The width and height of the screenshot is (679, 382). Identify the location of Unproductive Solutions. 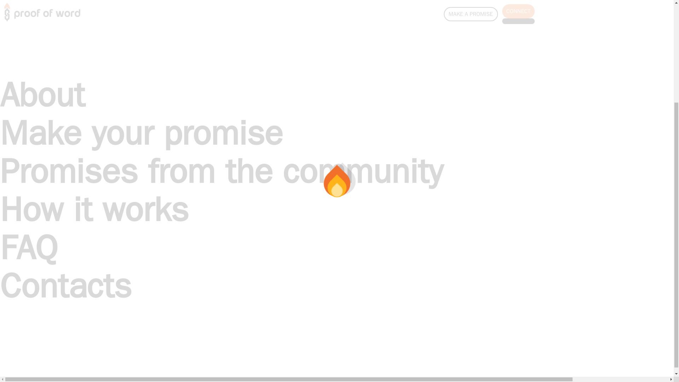
(160, 291).